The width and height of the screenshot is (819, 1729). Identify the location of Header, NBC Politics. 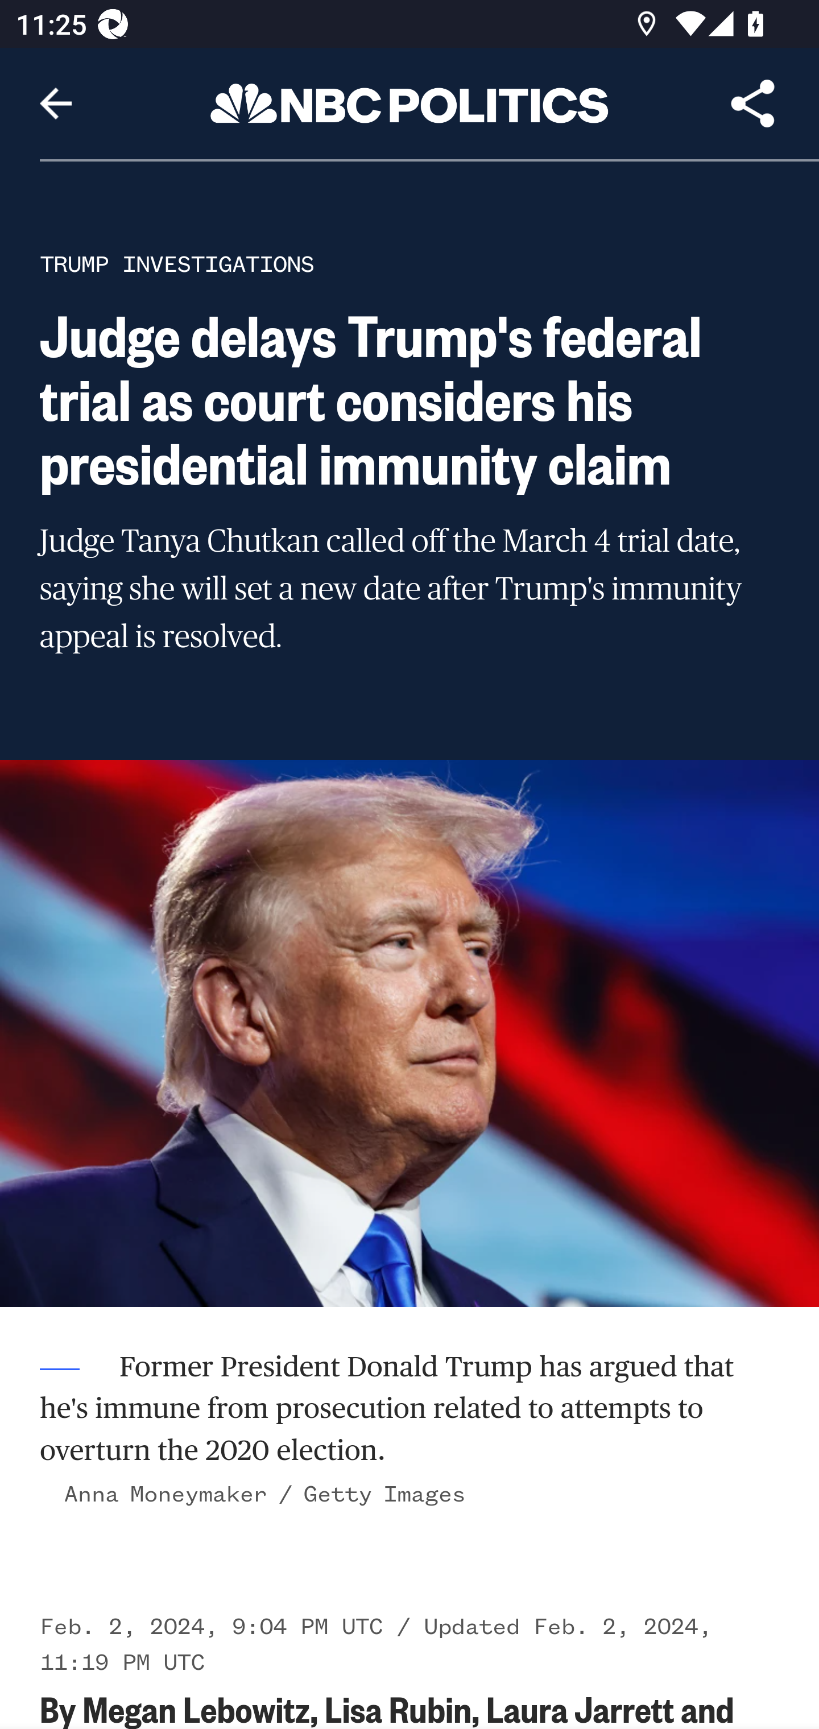
(409, 102).